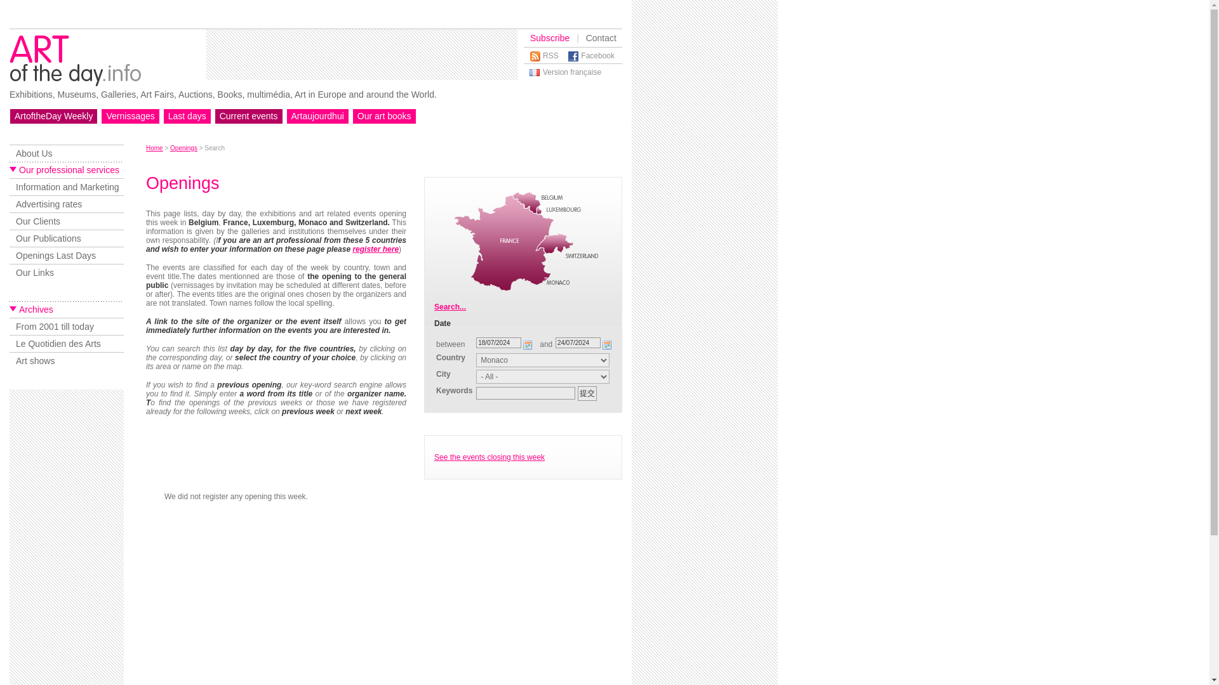 This screenshot has height=685, width=1219. I want to click on Information and Marketing, so click(67, 186).